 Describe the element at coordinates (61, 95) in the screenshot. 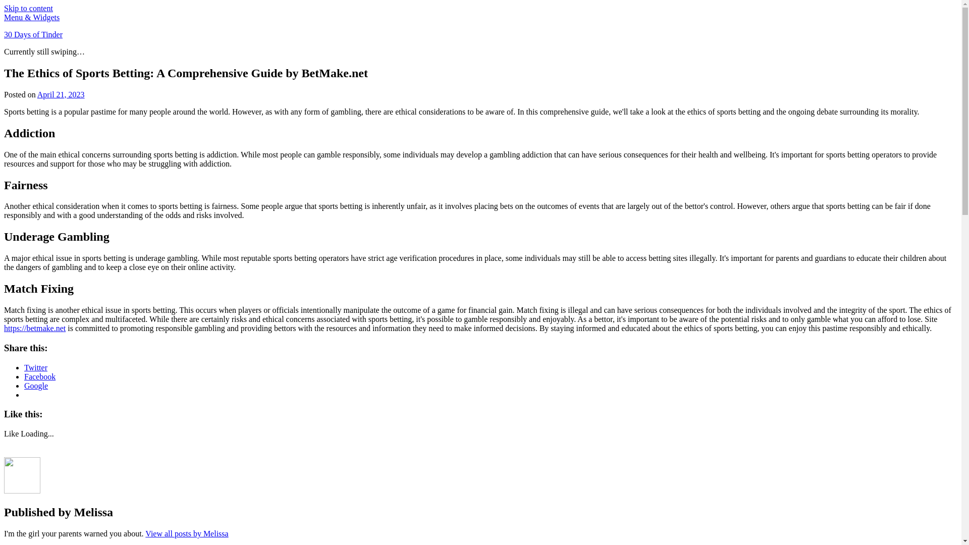

I see `April 21, 2023` at that location.